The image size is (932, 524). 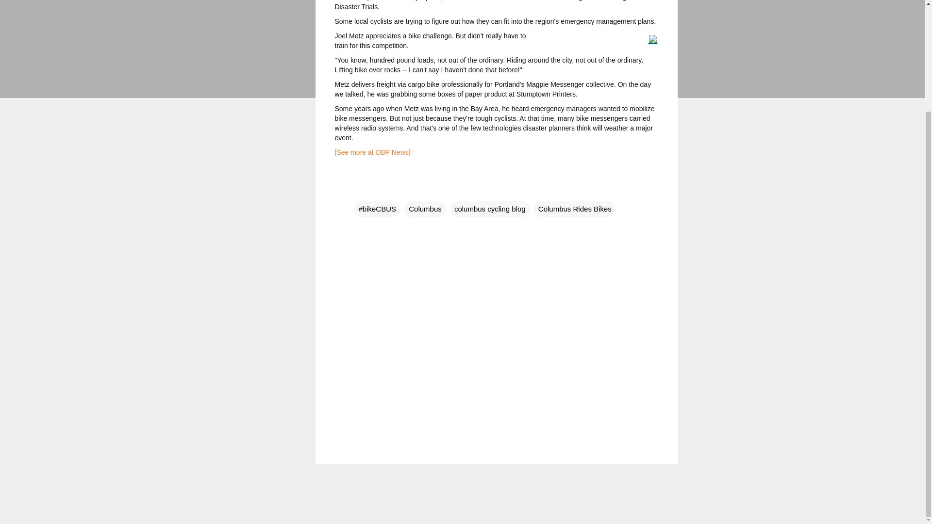 I want to click on Email Post, so click(x=360, y=189).